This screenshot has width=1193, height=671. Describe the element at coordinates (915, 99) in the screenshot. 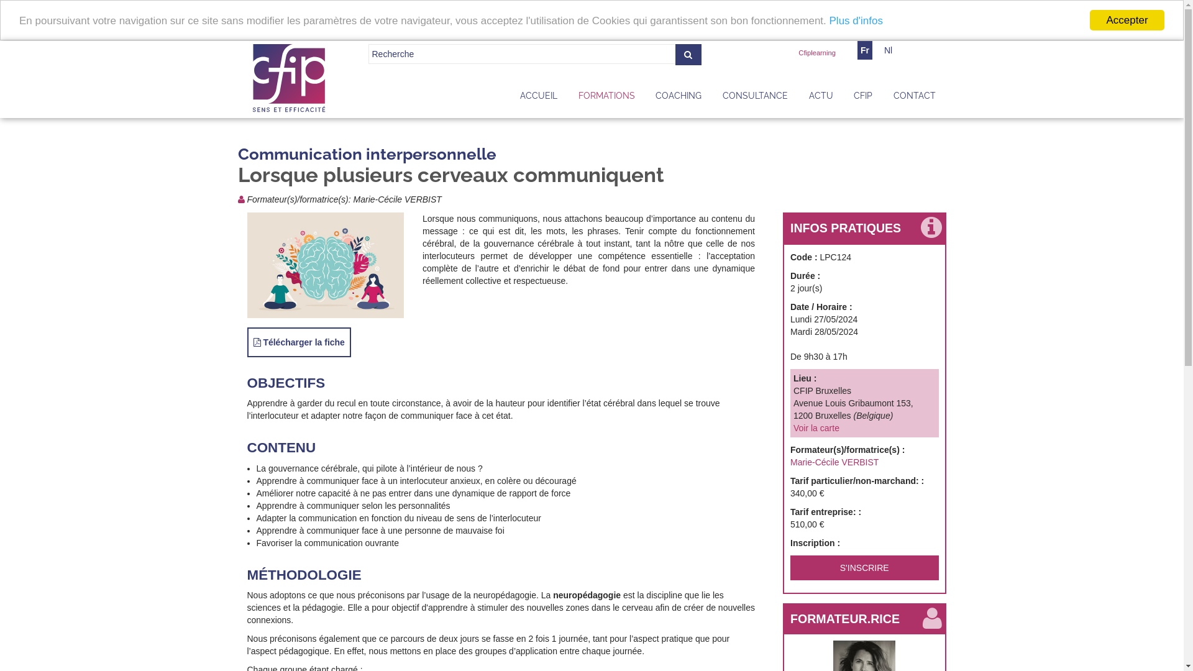

I see `CONTACT` at that location.